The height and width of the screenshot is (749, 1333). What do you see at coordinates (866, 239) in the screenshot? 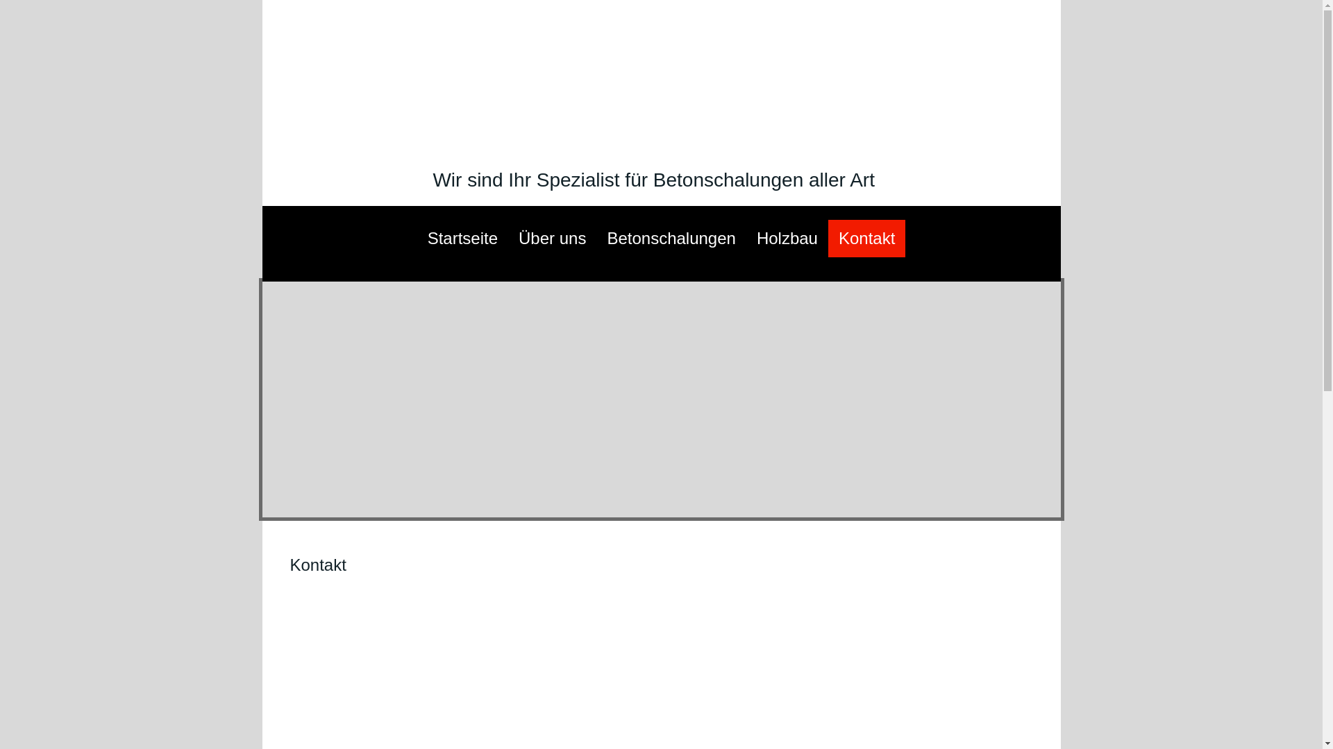
I see `Kontakt` at bounding box center [866, 239].